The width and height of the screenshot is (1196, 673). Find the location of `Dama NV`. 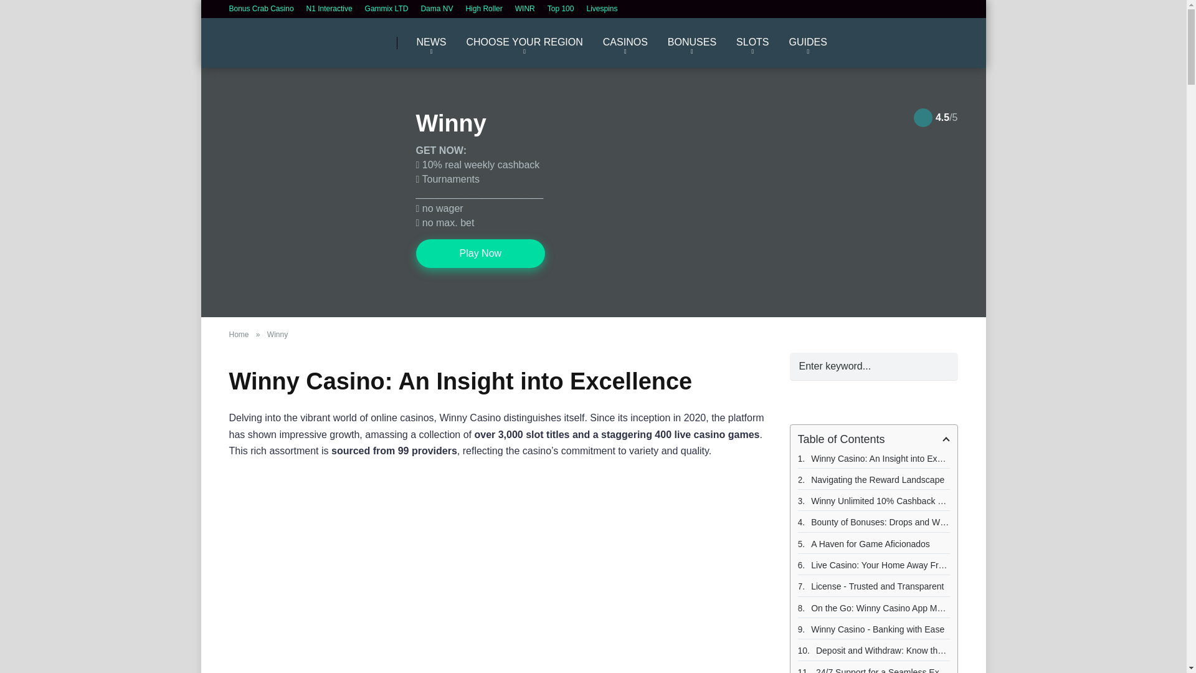

Dama NV is located at coordinates (437, 8).